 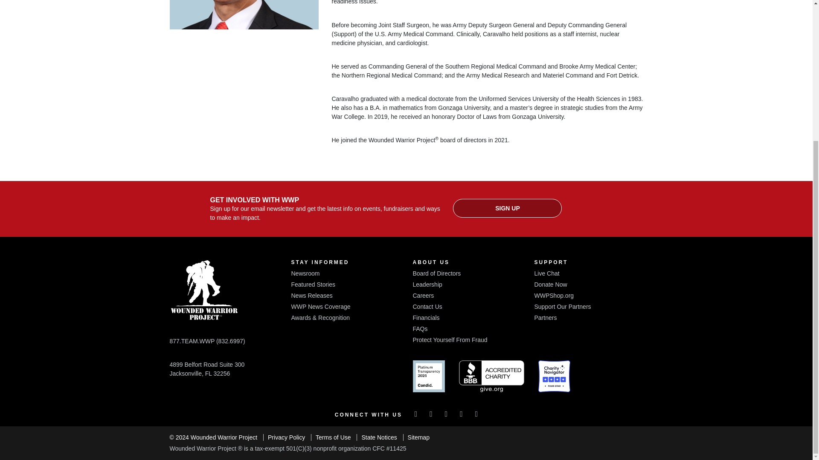 What do you see at coordinates (437, 273) in the screenshot?
I see `Board of Directors` at bounding box center [437, 273].